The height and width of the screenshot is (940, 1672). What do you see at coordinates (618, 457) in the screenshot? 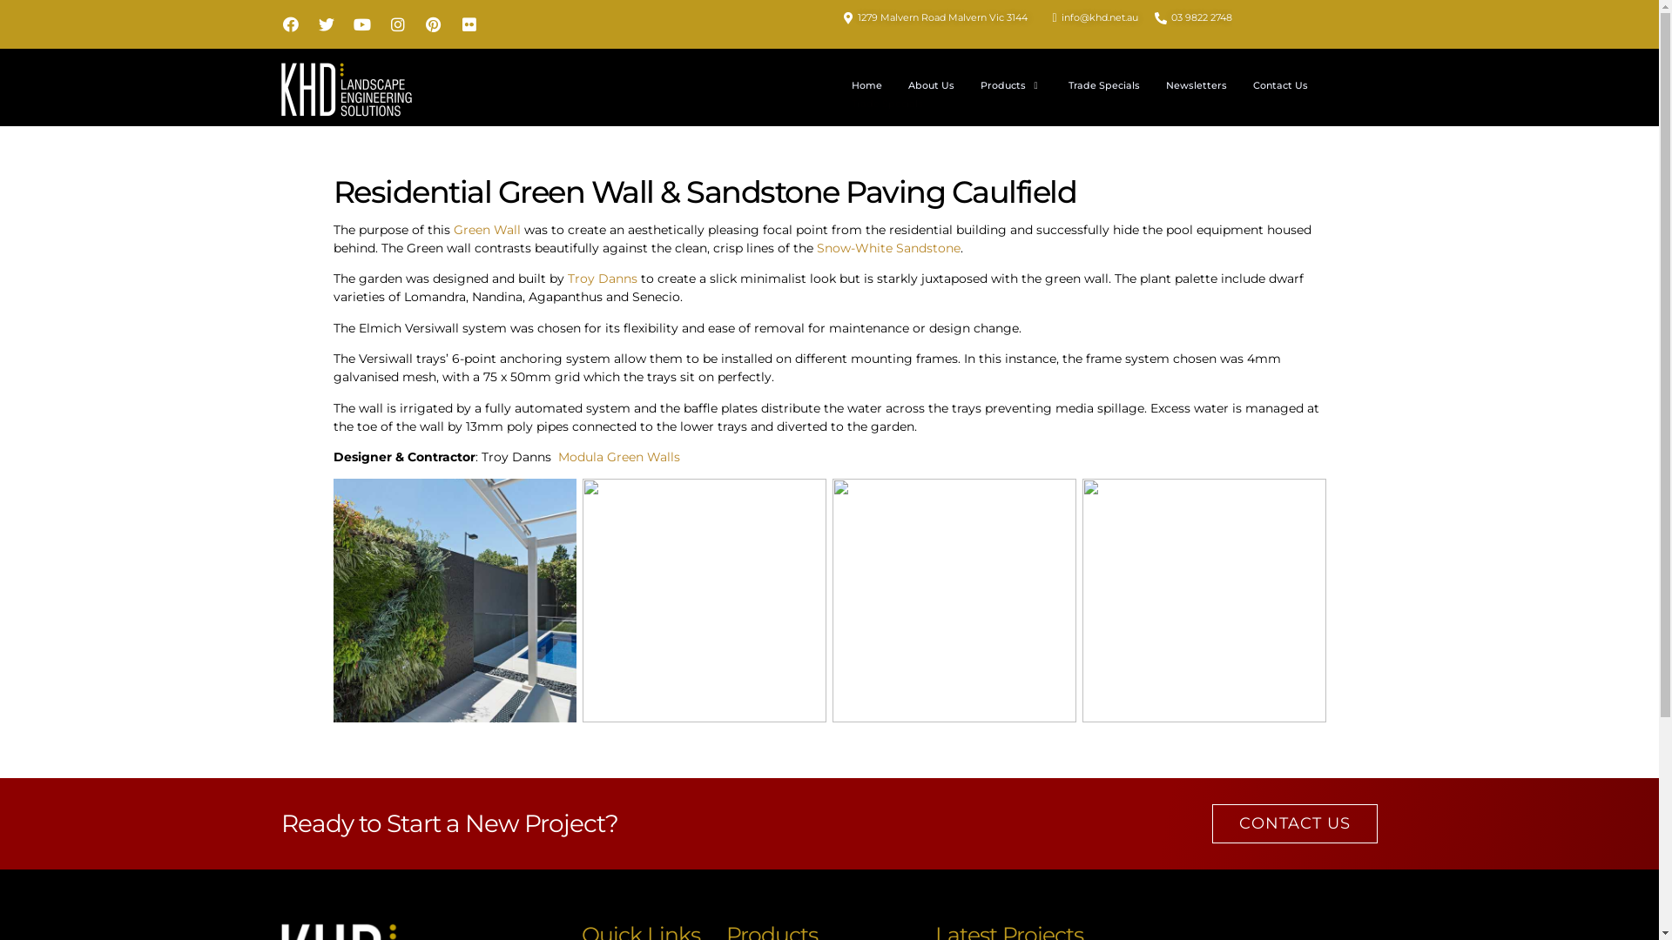
I see `Modula Green Walls` at bounding box center [618, 457].